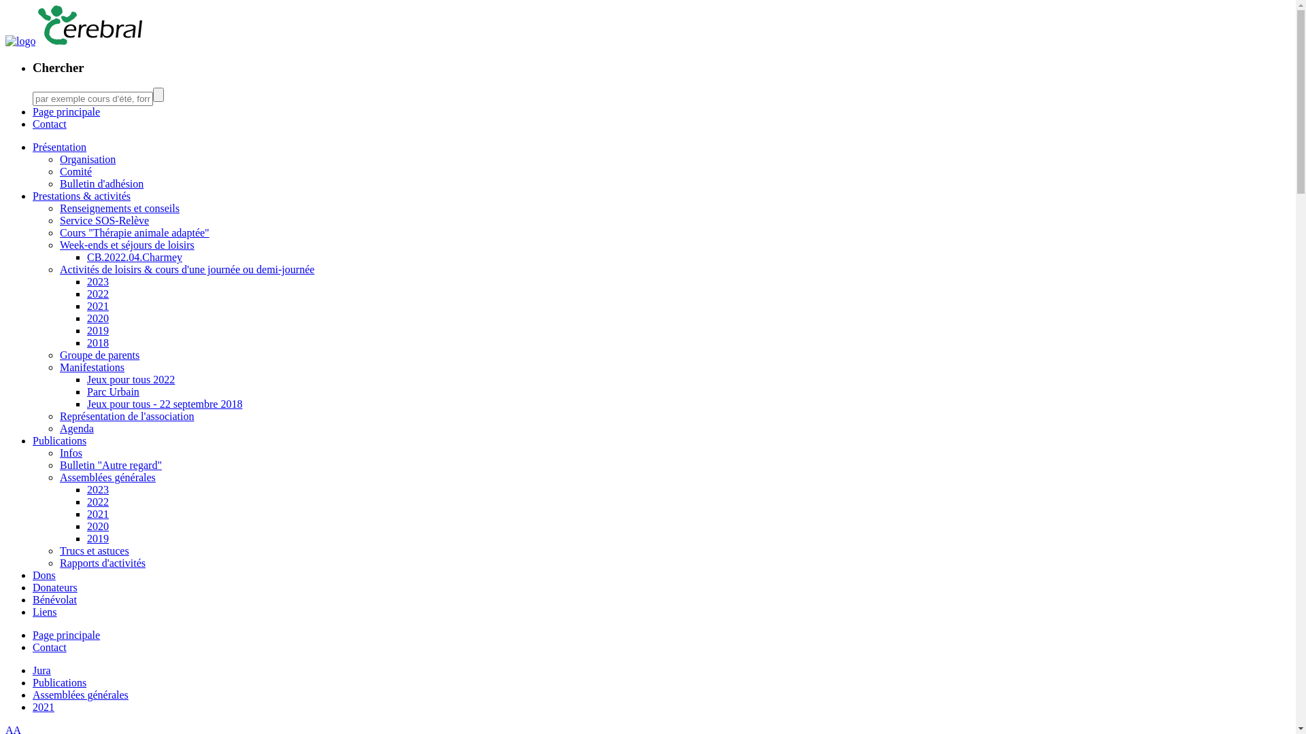 The width and height of the screenshot is (1306, 734). What do you see at coordinates (50, 647) in the screenshot?
I see `Contact` at bounding box center [50, 647].